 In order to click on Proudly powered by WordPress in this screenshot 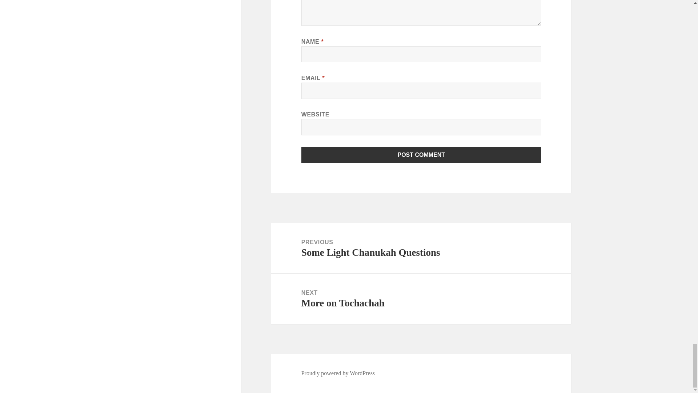, I will do `click(421, 299)`.